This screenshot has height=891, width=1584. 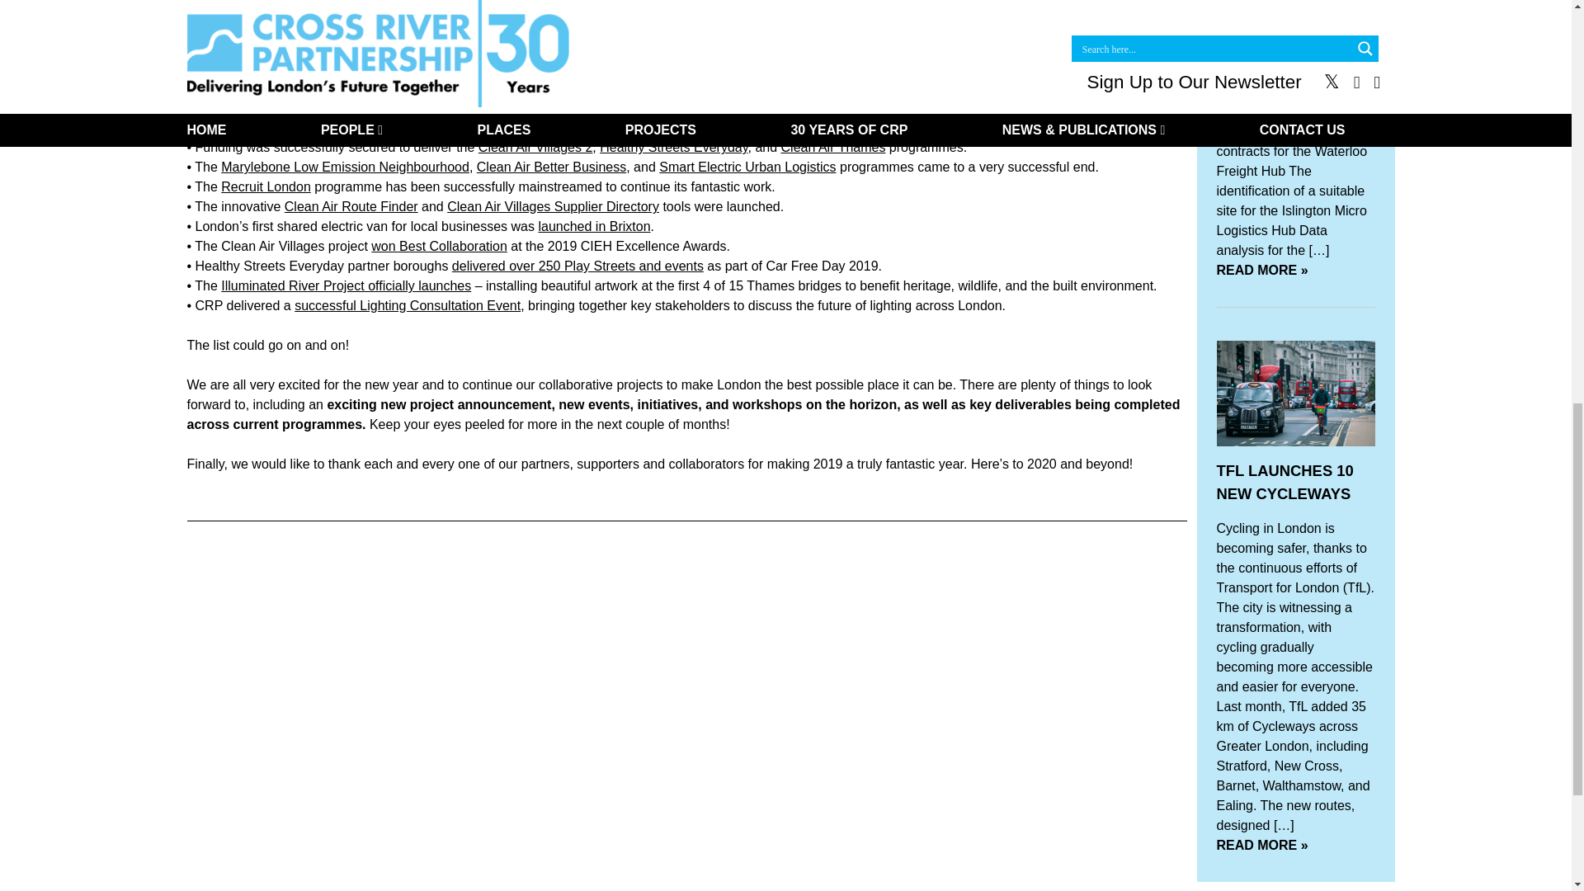 What do you see at coordinates (351, 206) in the screenshot?
I see `Clean Air Route Finder` at bounding box center [351, 206].